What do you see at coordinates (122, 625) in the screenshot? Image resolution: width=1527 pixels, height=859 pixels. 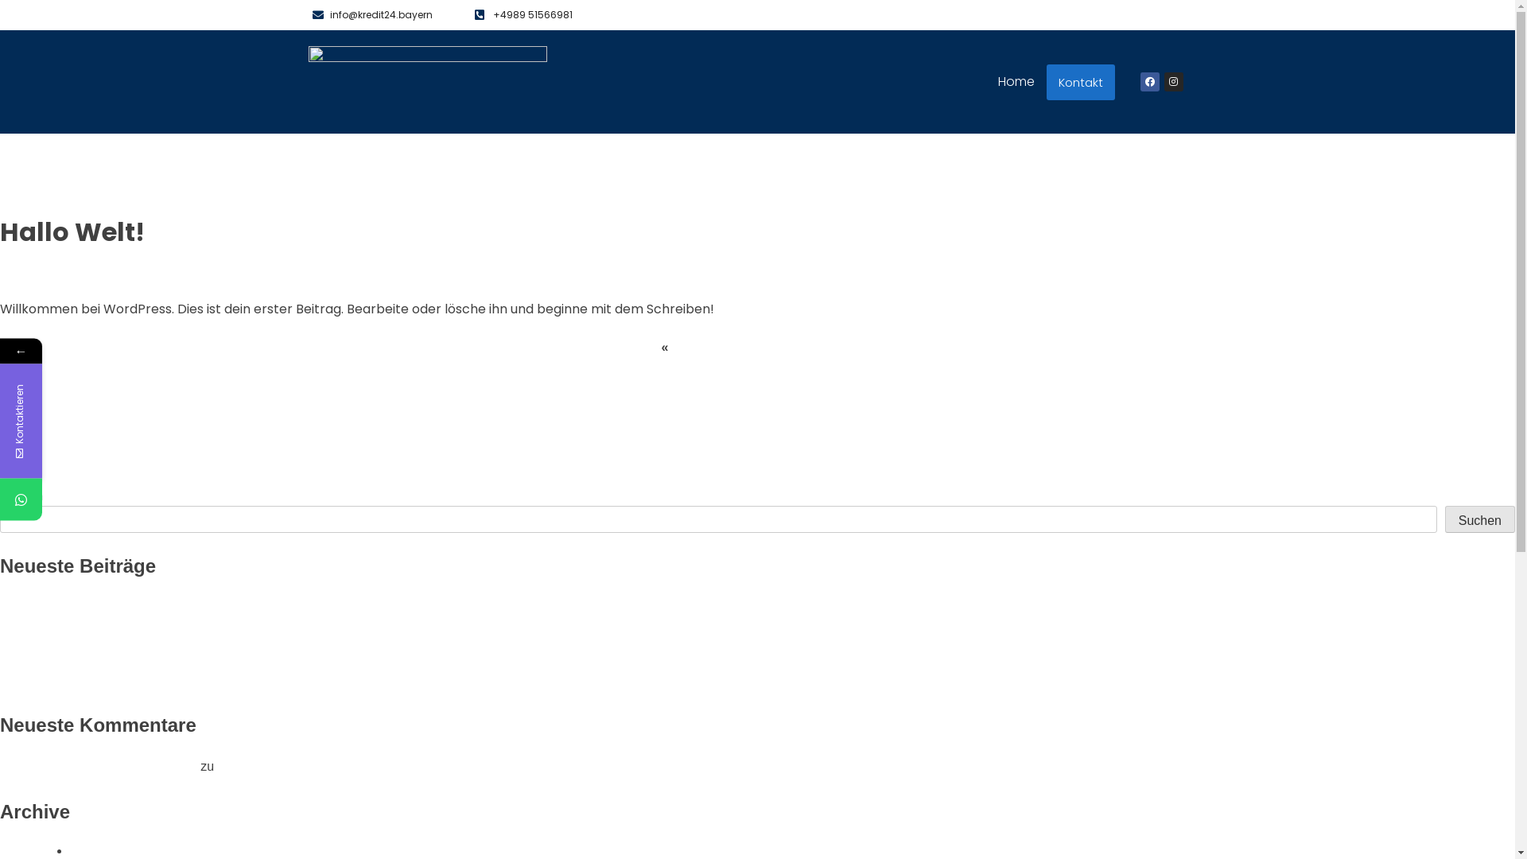 I see `Full-featured Business Theme` at bounding box center [122, 625].